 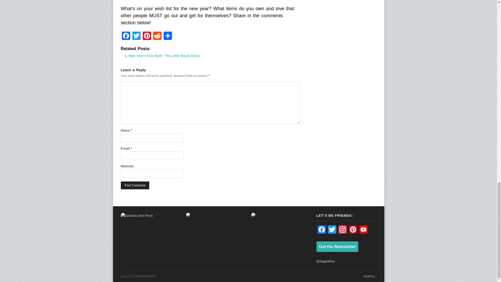 What do you see at coordinates (136, 36) in the screenshot?
I see `Twitter` at bounding box center [136, 36].